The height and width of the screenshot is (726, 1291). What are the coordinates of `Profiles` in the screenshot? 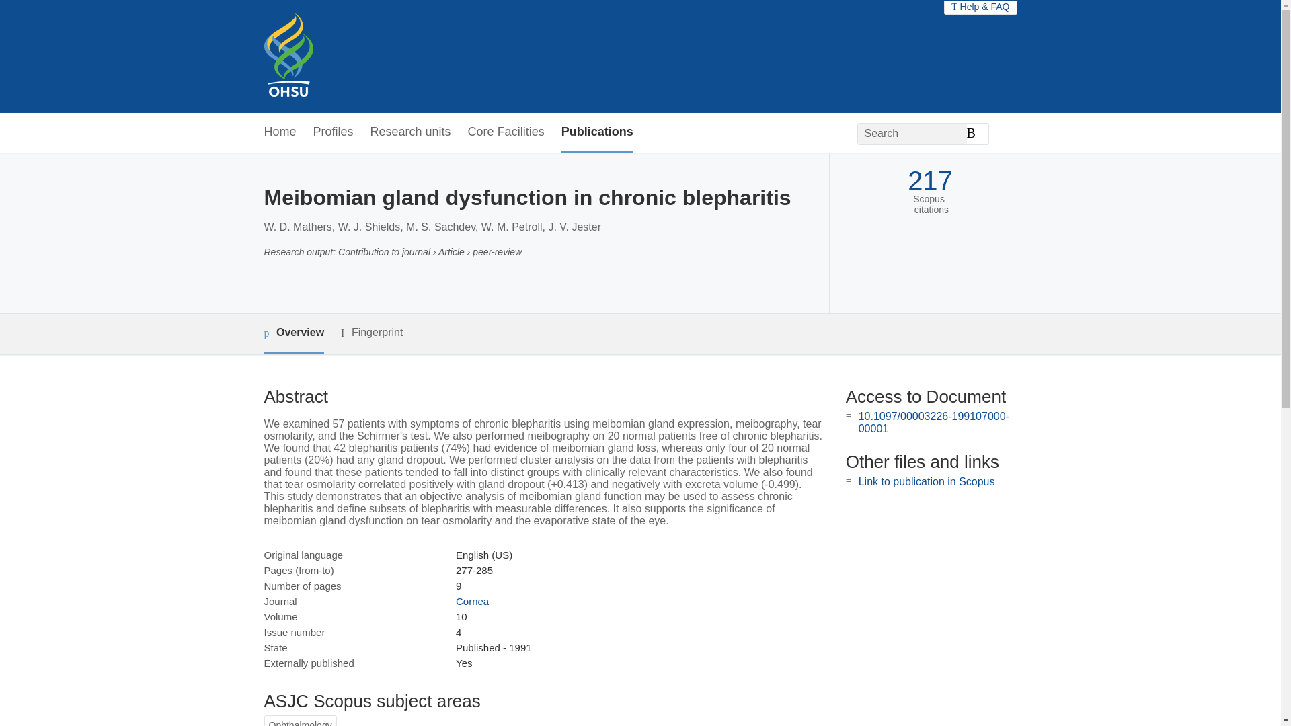 It's located at (334, 132).